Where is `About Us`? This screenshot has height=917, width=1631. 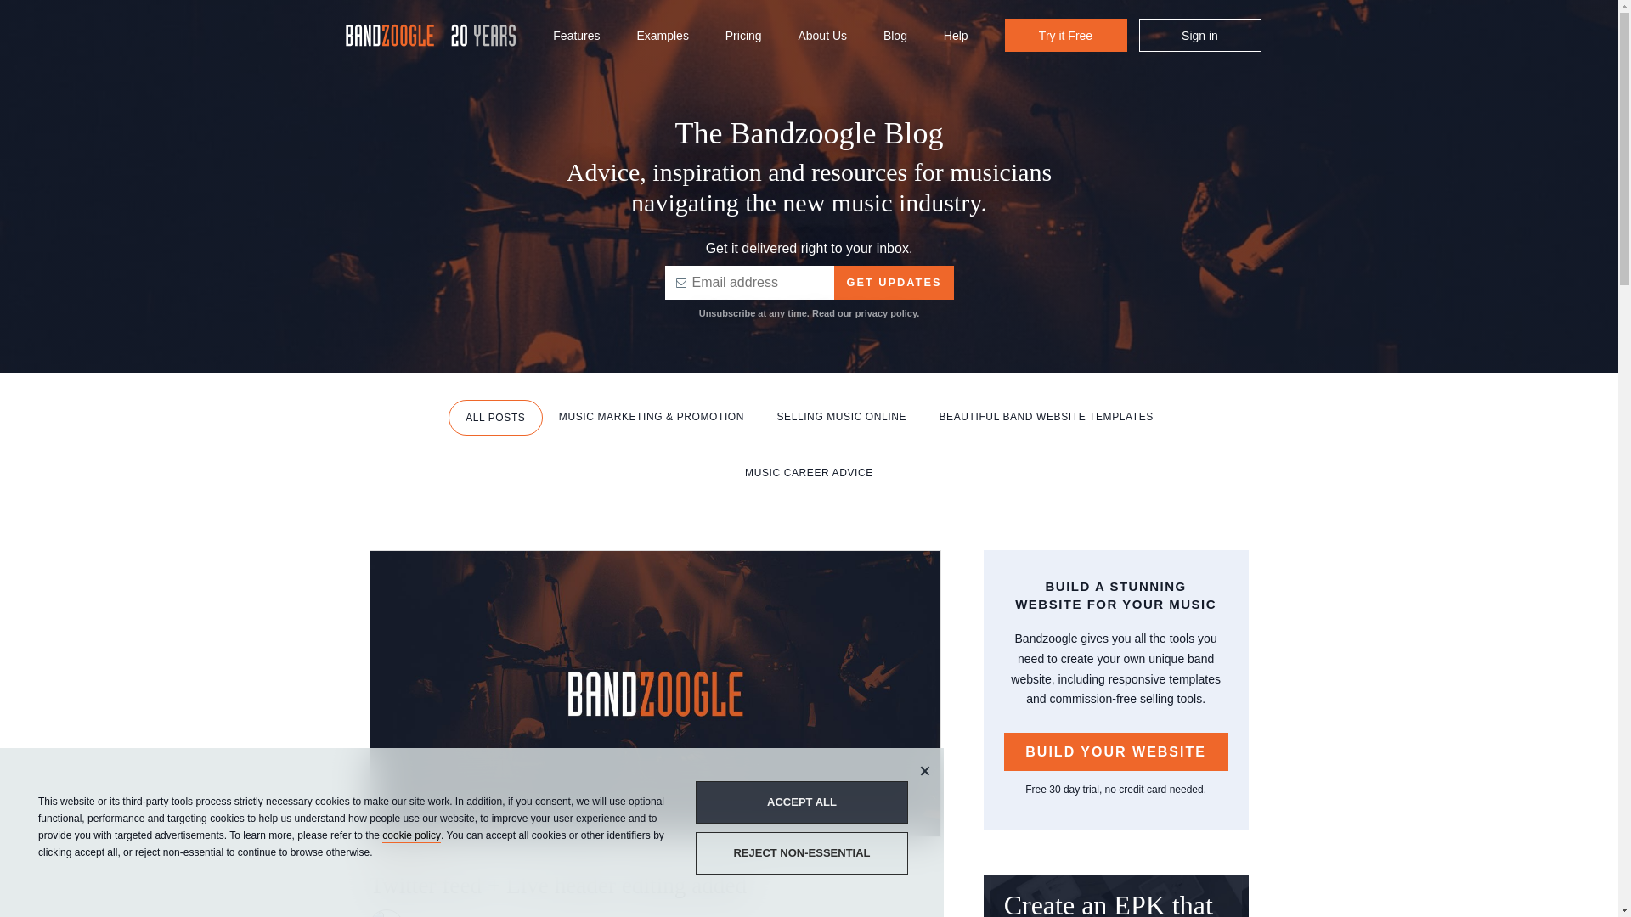
About Us is located at coordinates (821, 37).